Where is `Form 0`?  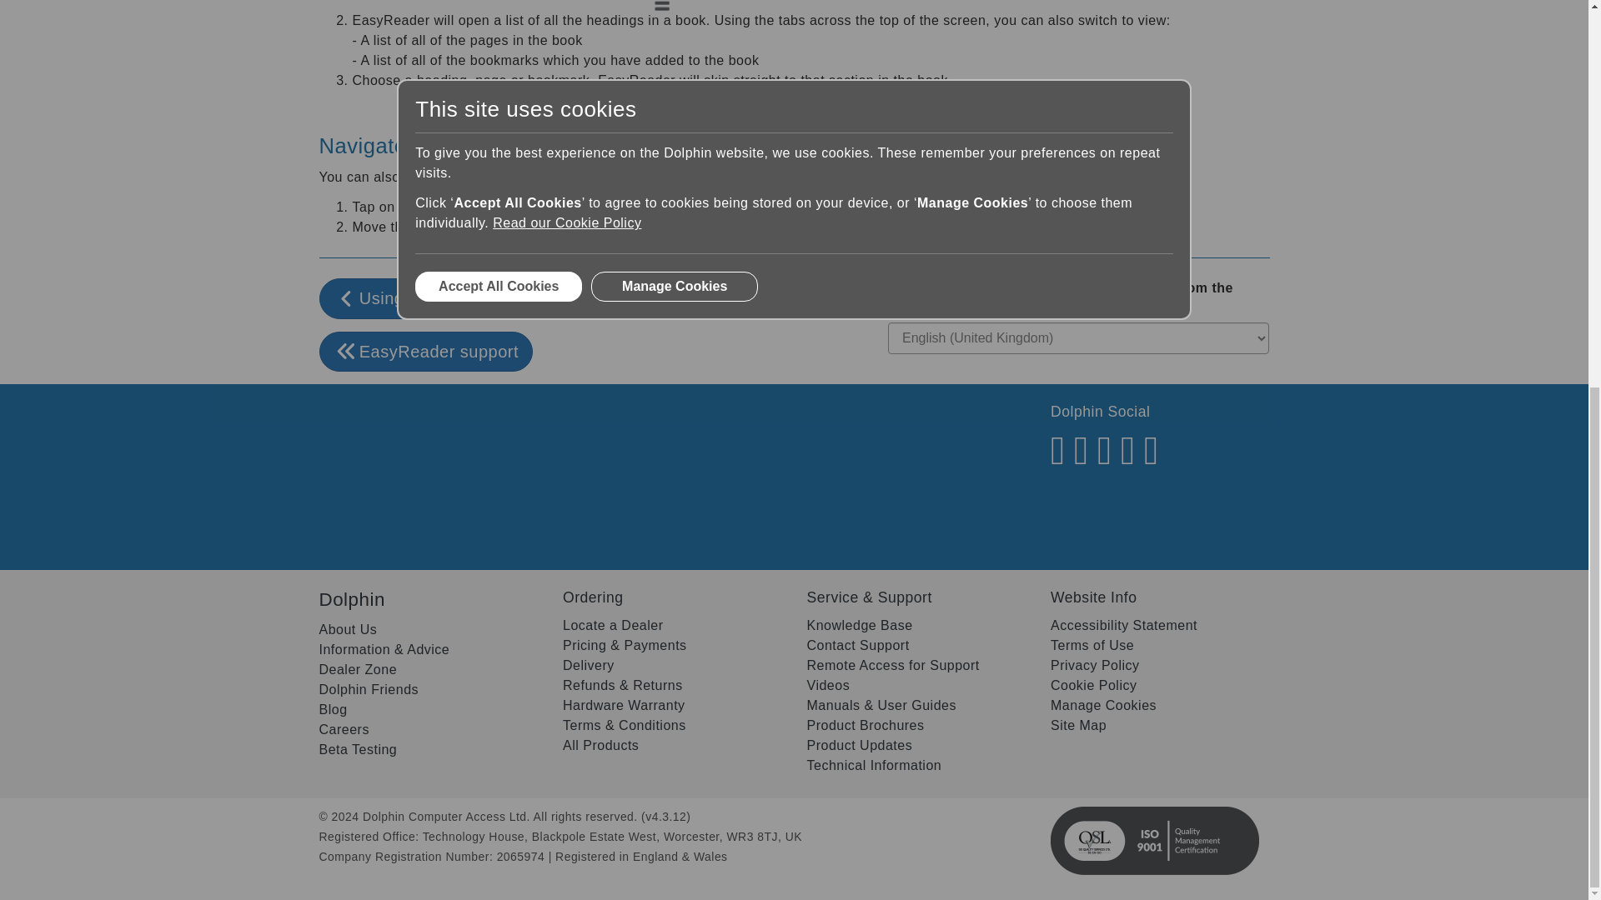
Form 0 is located at coordinates (550, 486).